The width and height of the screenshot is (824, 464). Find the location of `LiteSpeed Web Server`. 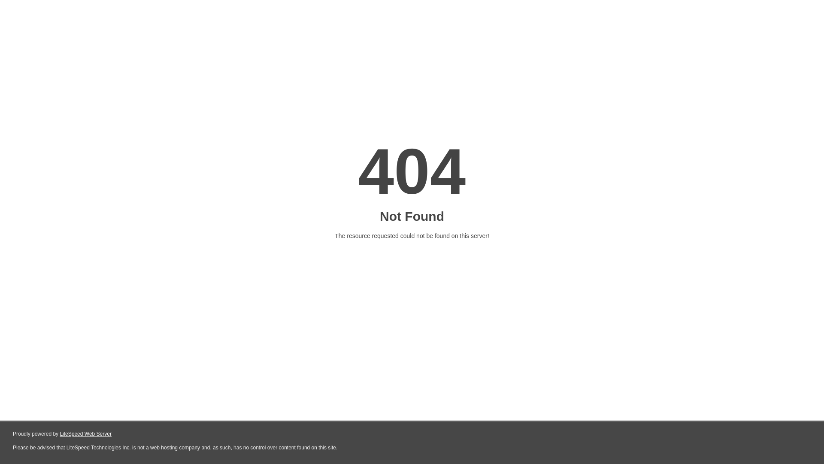

LiteSpeed Web Server is located at coordinates (86, 434).